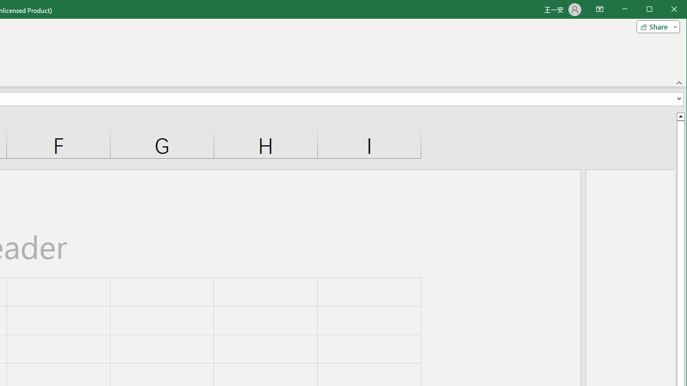  Describe the element at coordinates (679, 83) in the screenshot. I see `Collapse the Ribbon` at that location.